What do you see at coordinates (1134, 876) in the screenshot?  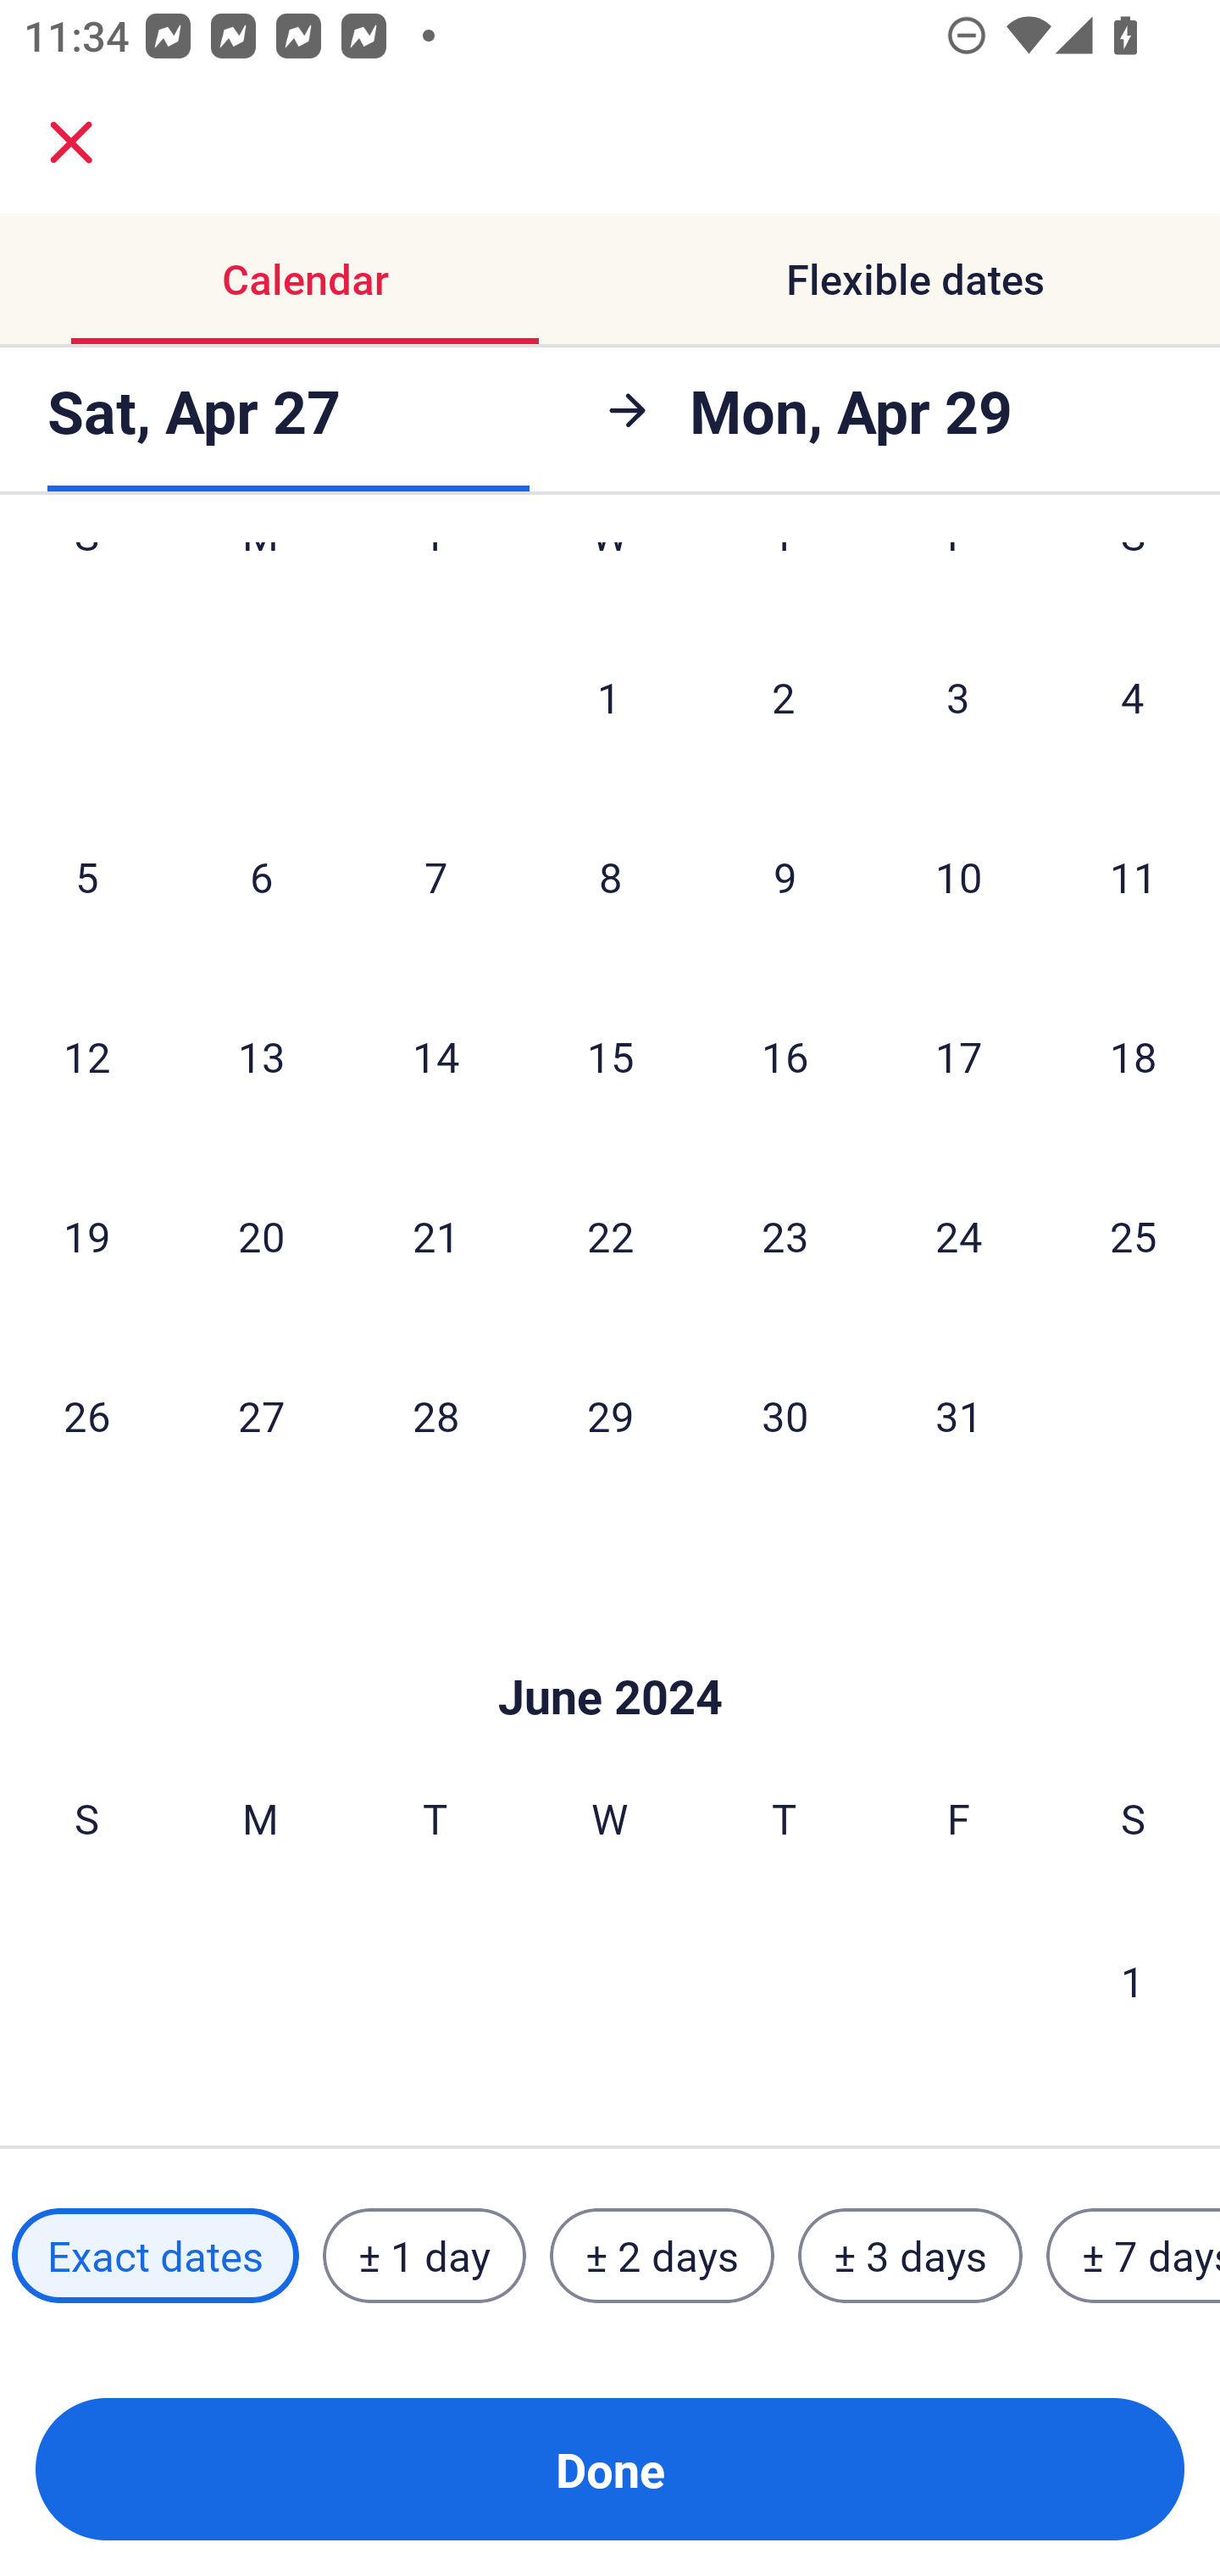 I see `11 Saturday, May 11, 2024` at bounding box center [1134, 876].